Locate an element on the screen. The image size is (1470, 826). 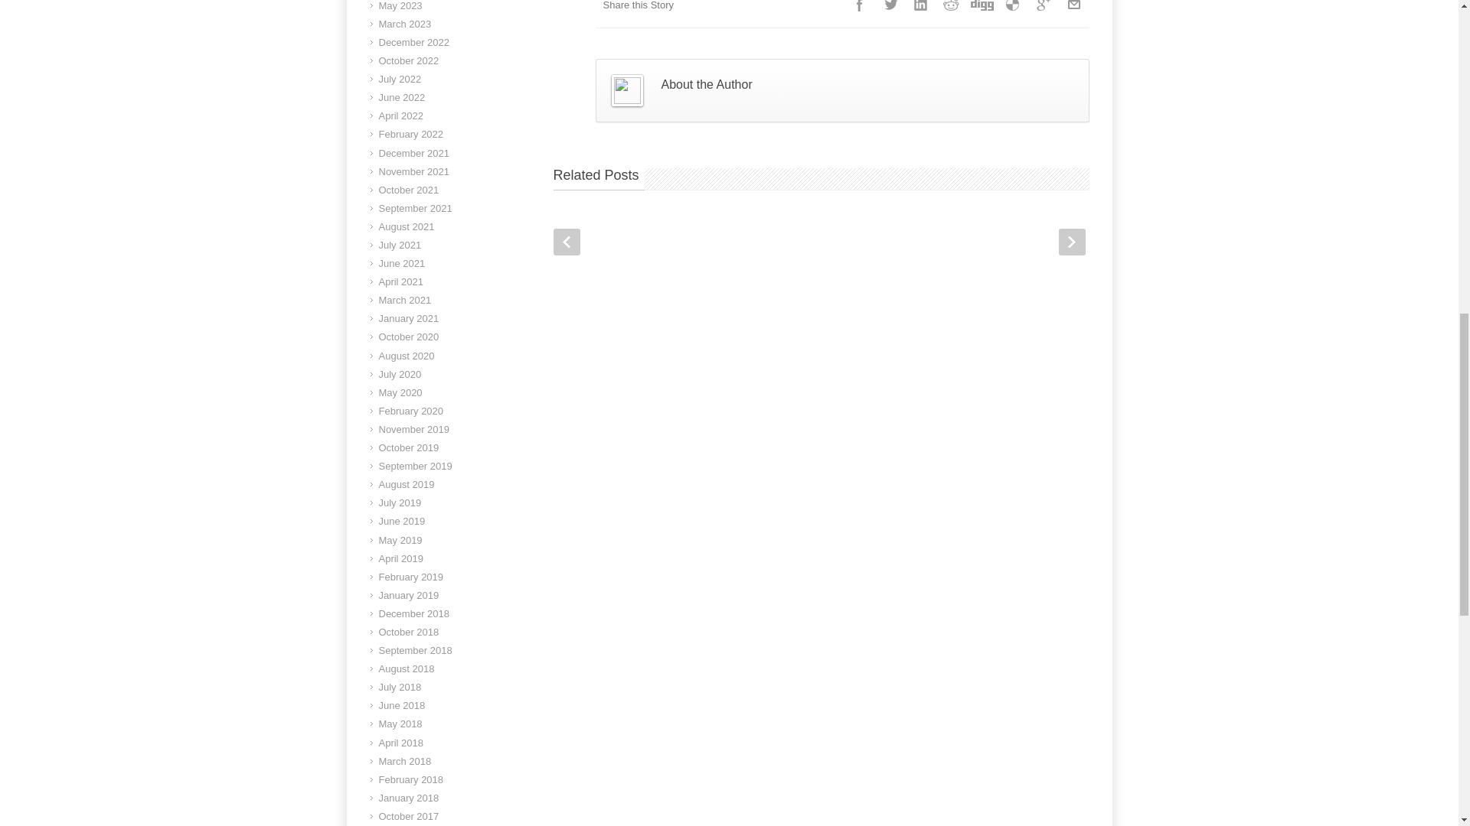
Reddit is located at coordinates (950, 9).